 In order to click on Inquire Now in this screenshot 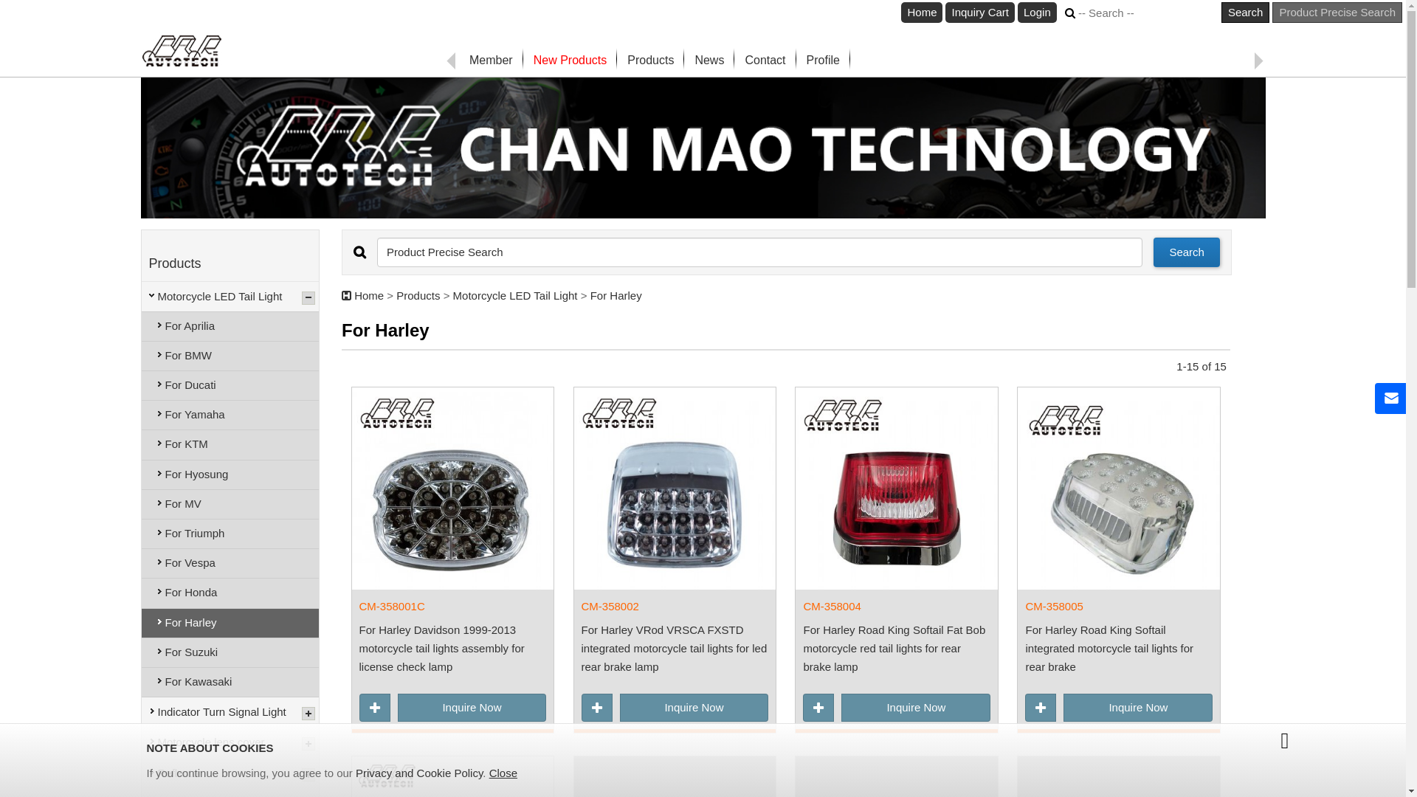, I will do `click(1138, 708)`.